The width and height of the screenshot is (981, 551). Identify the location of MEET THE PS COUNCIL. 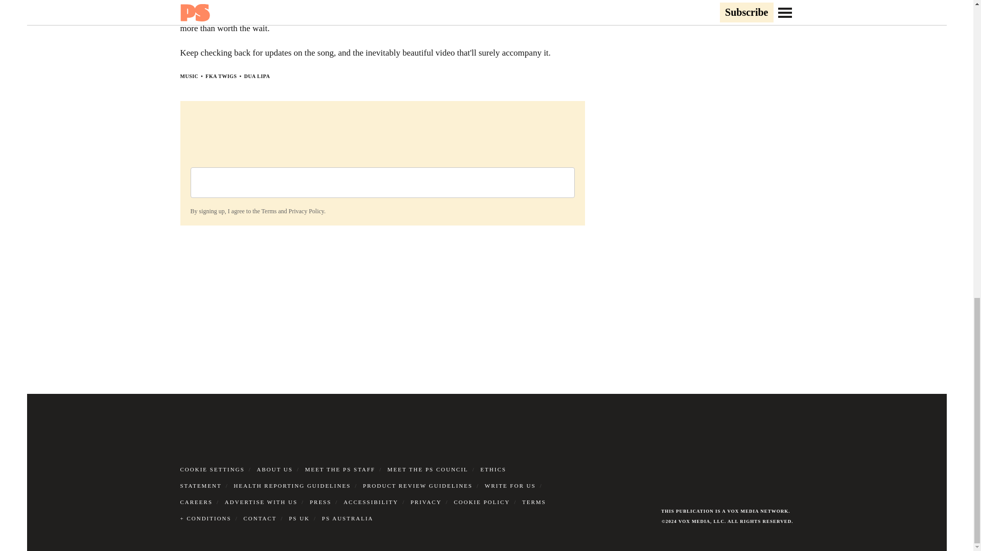
(427, 469).